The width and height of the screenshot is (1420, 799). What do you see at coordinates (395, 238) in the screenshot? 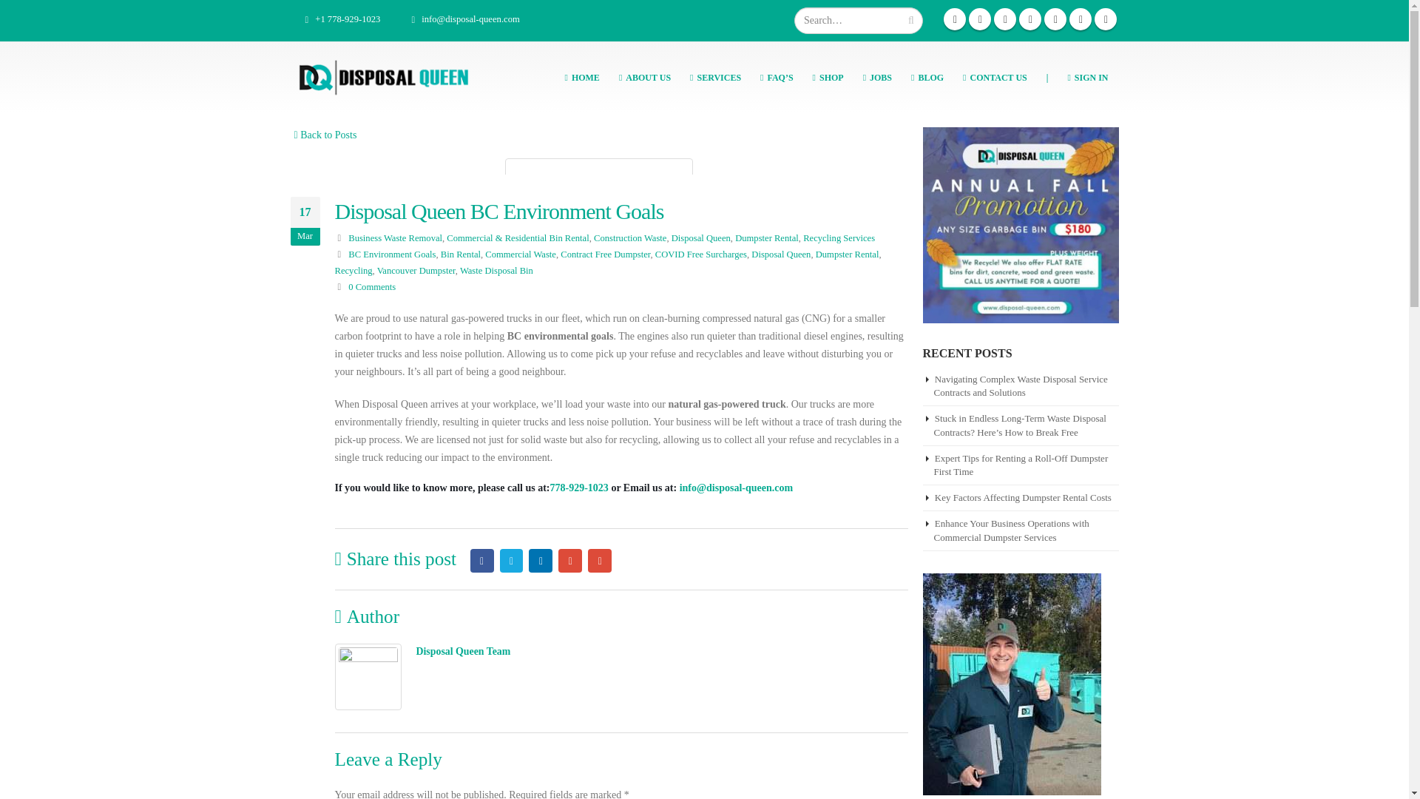
I see `Business Waste Removal` at bounding box center [395, 238].